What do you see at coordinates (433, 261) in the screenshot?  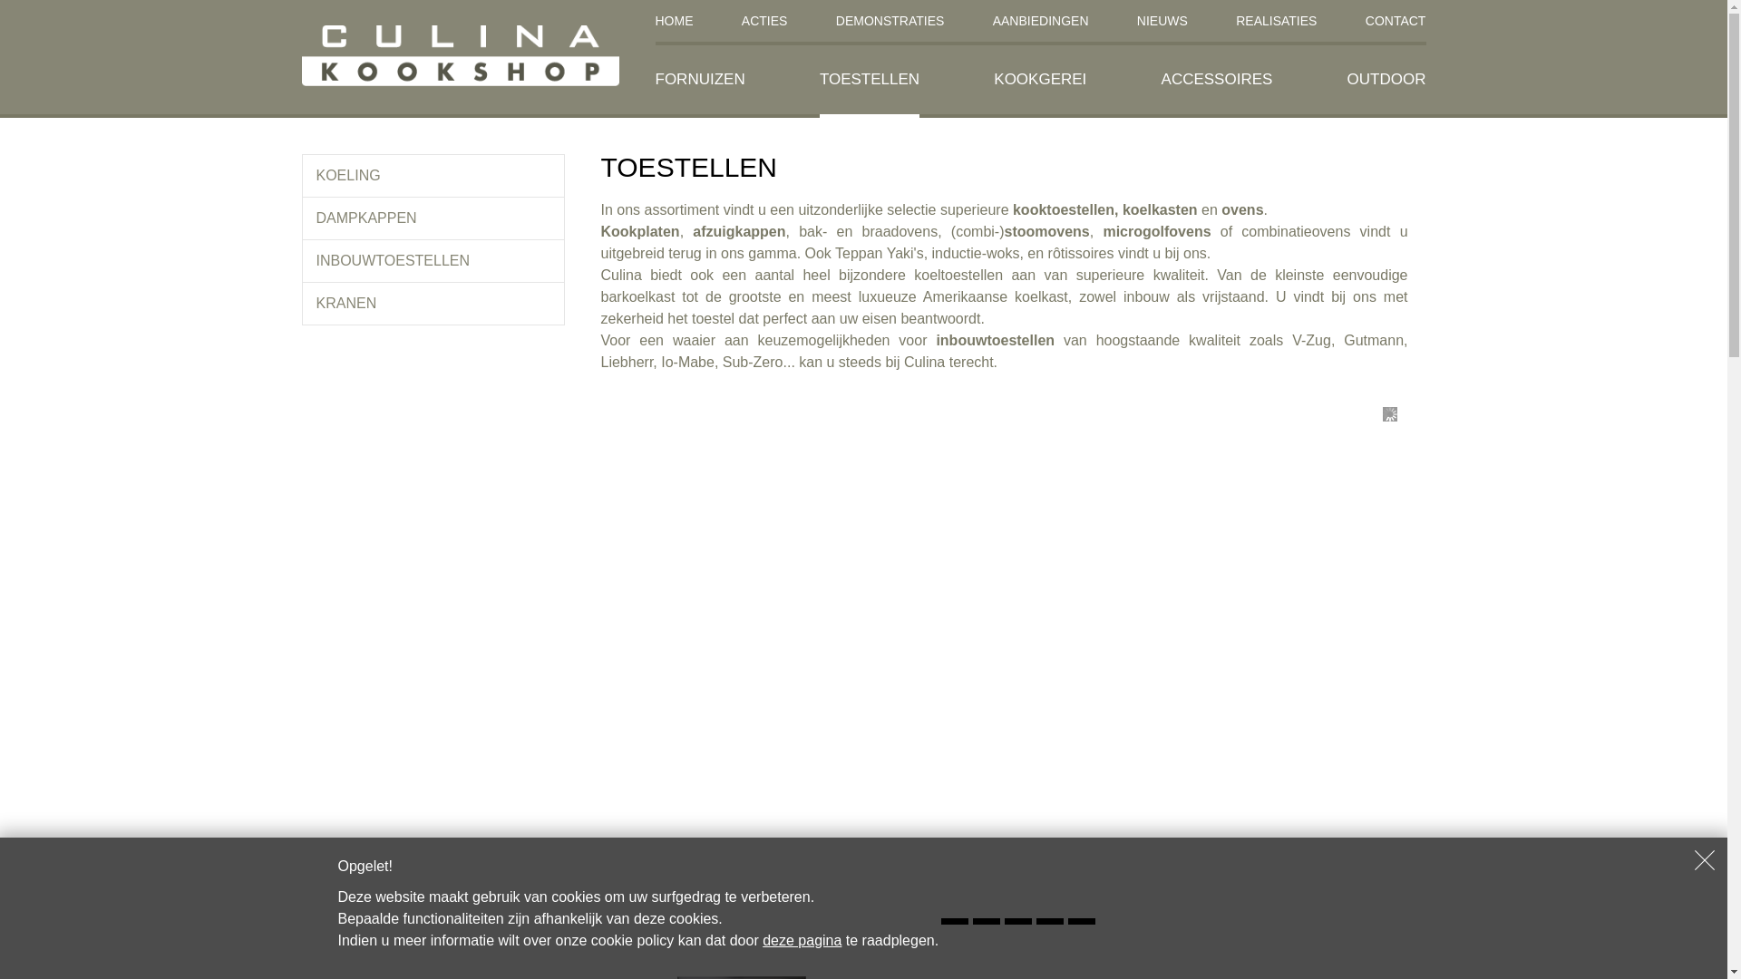 I see `INBOUWTOESTELLEN` at bounding box center [433, 261].